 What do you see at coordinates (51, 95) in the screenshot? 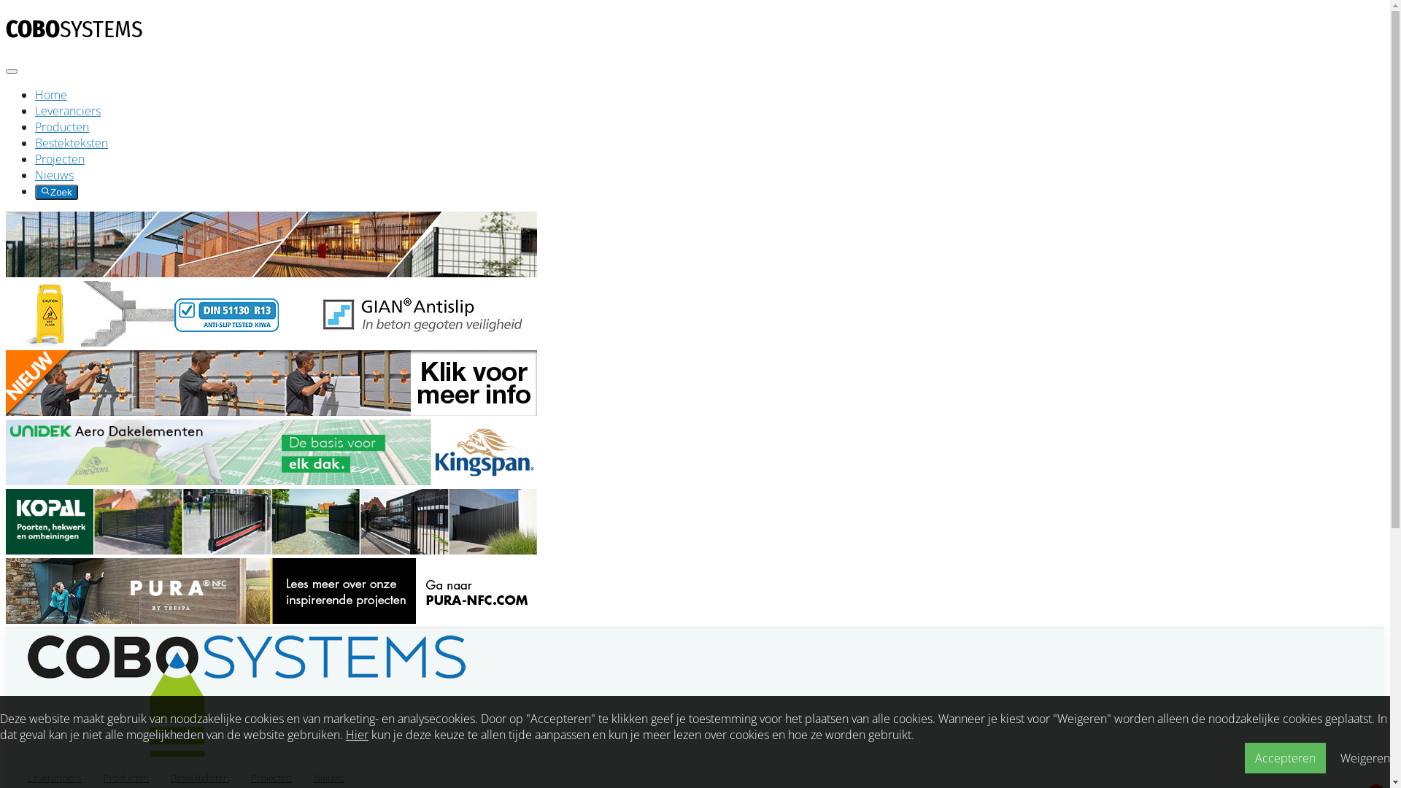
I see `Home` at bounding box center [51, 95].